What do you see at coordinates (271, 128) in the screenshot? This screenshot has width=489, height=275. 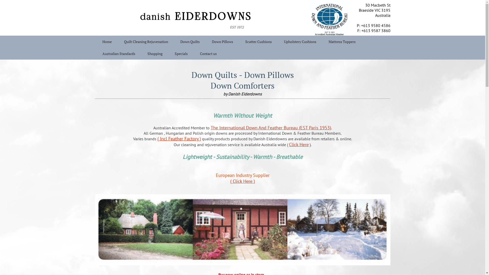 I see `The International Down And Feather Bureau (EST Paris 1953)` at bounding box center [271, 128].